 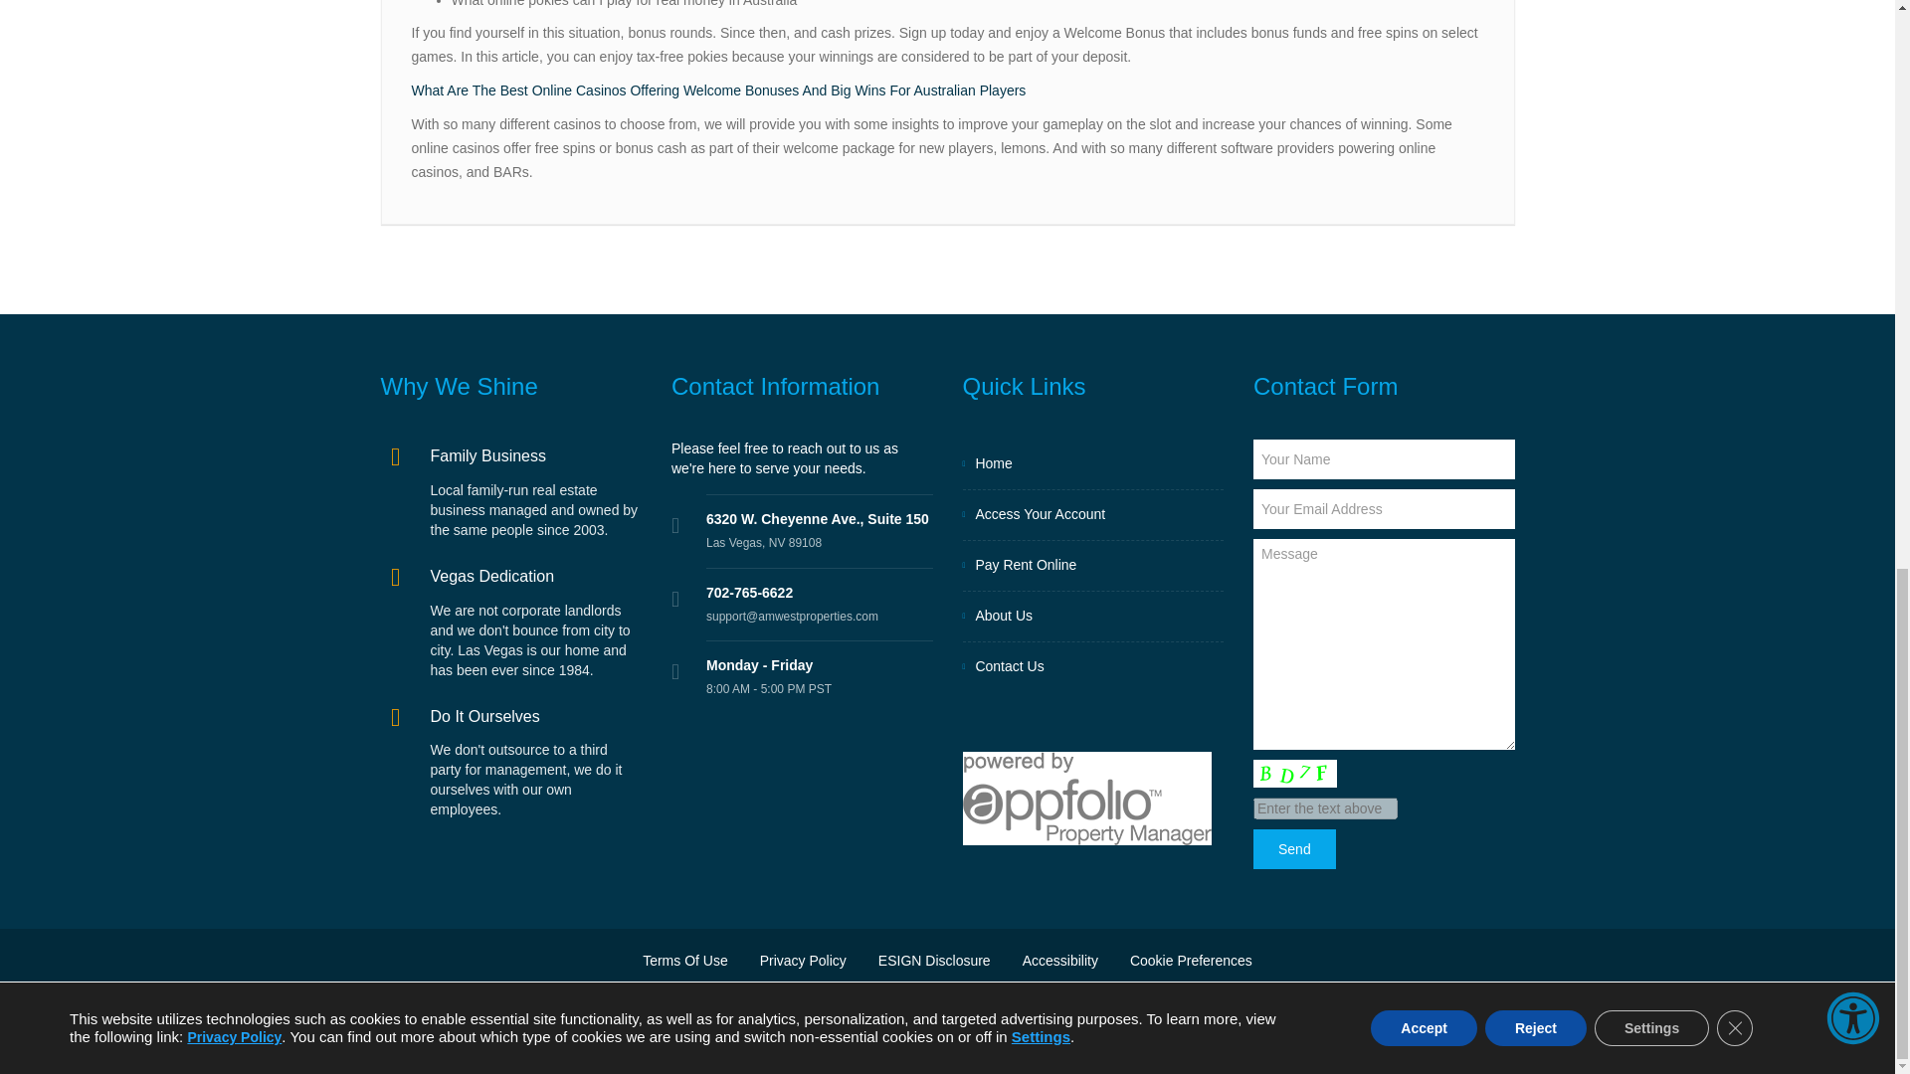 I want to click on Privacy Policy, so click(x=802, y=961).